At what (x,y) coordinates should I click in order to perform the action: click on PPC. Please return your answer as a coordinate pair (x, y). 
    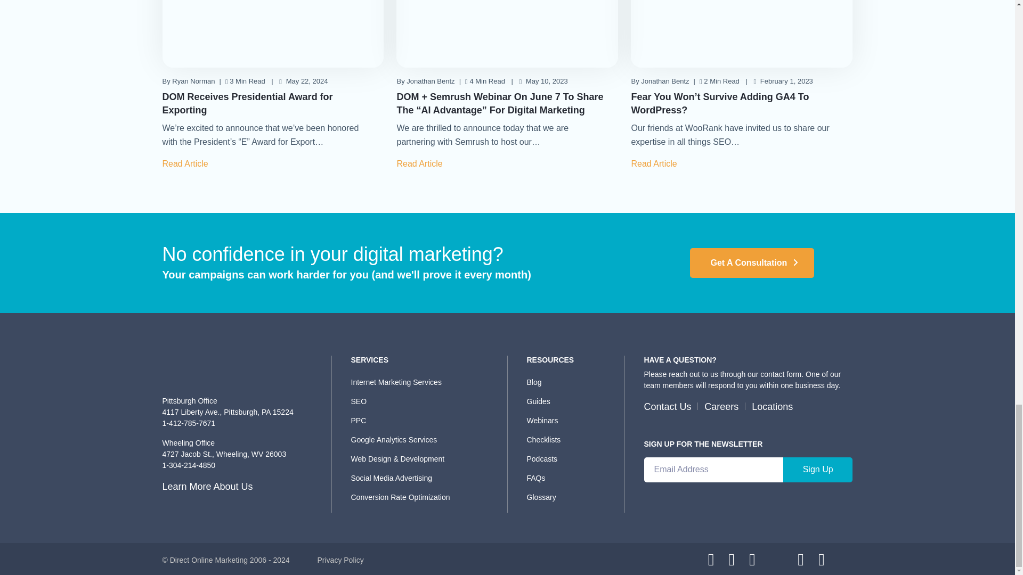
    Looking at the image, I should click on (425, 421).